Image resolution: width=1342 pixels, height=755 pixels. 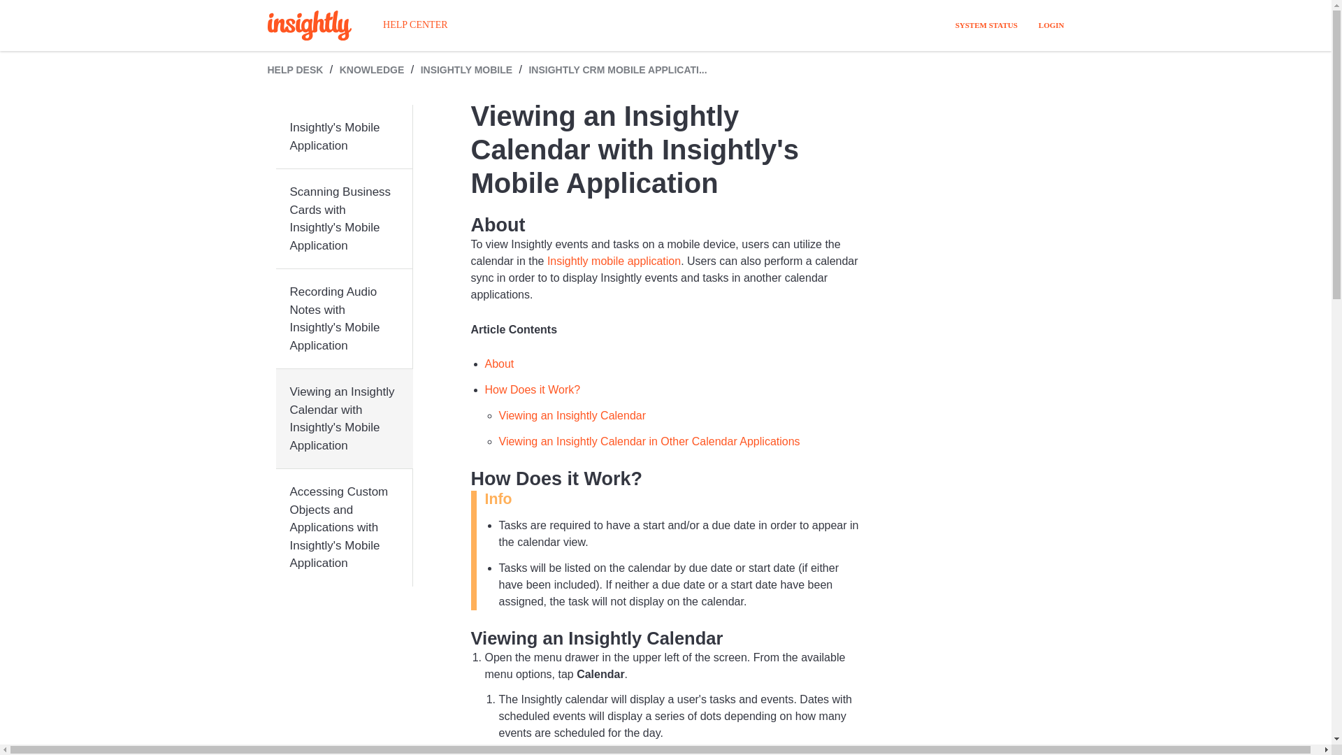 What do you see at coordinates (460, 70) in the screenshot?
I see `Insightly Mobile` at bounding box center [460, 70].